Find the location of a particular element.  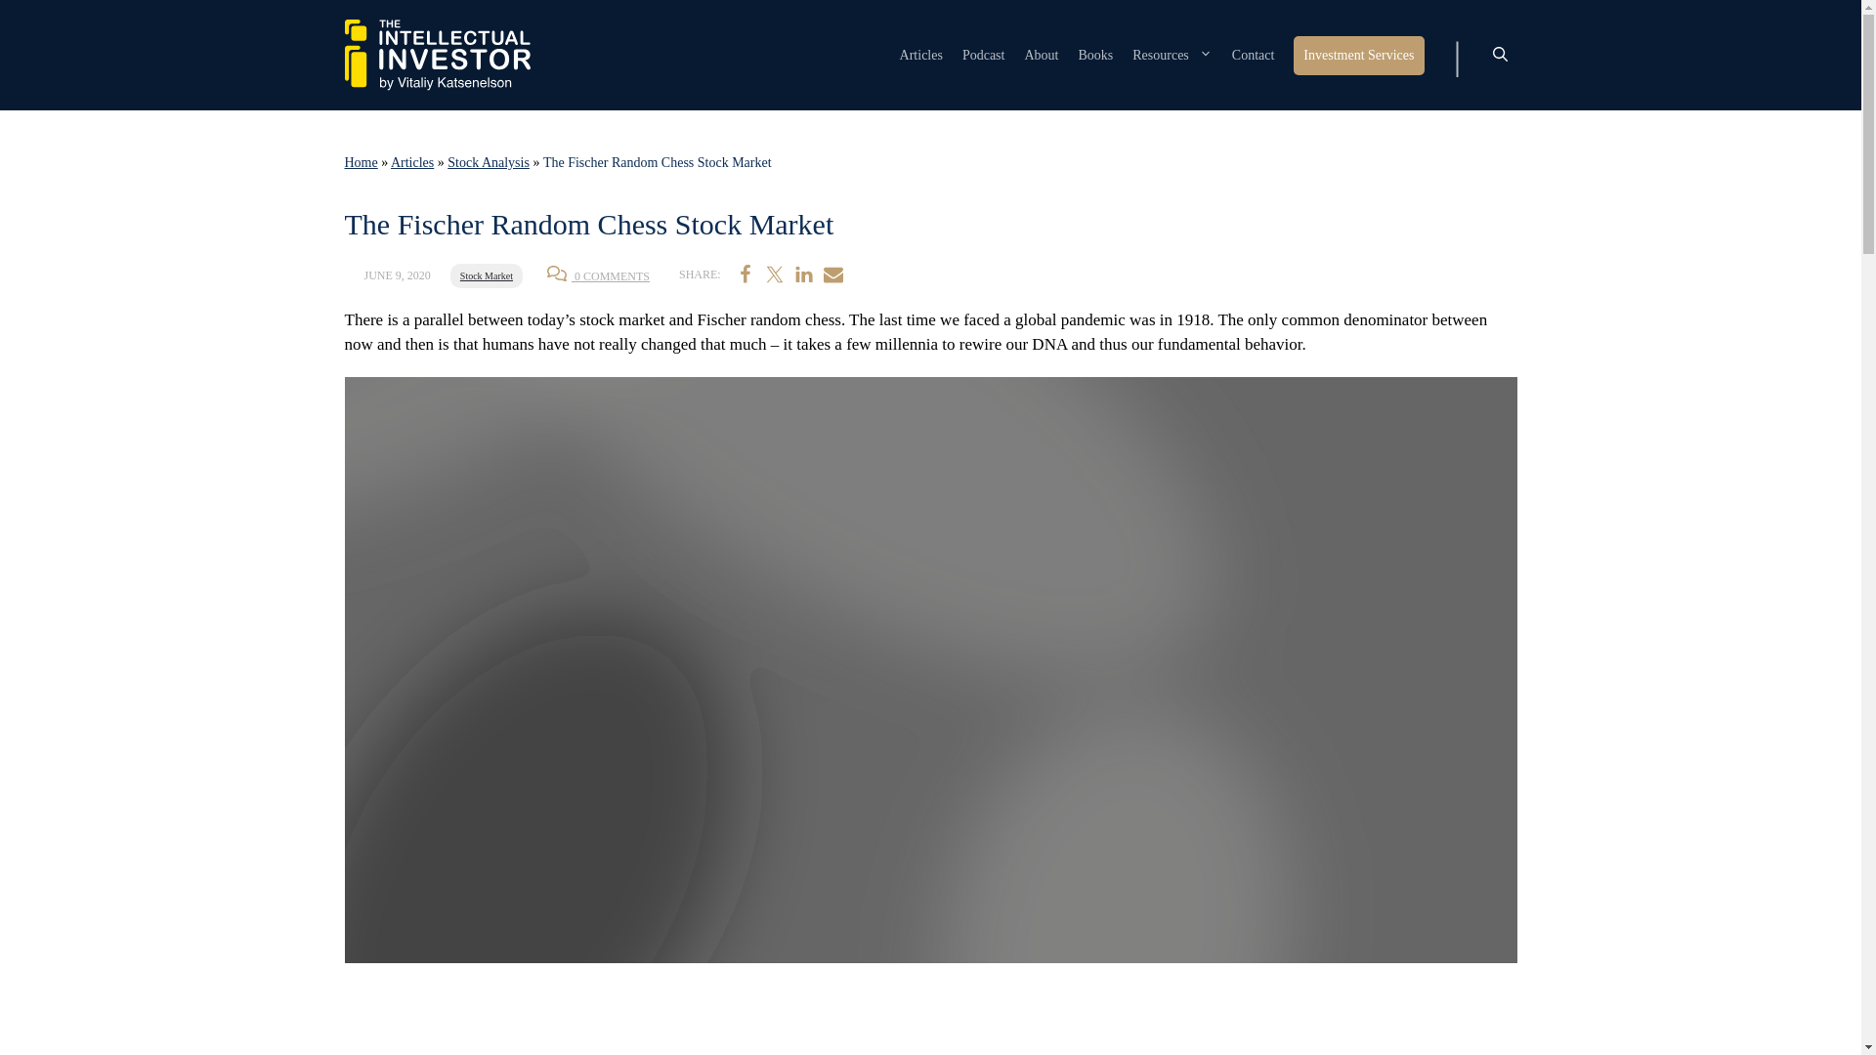

Investment Services is located at coordinates (1358, 55).